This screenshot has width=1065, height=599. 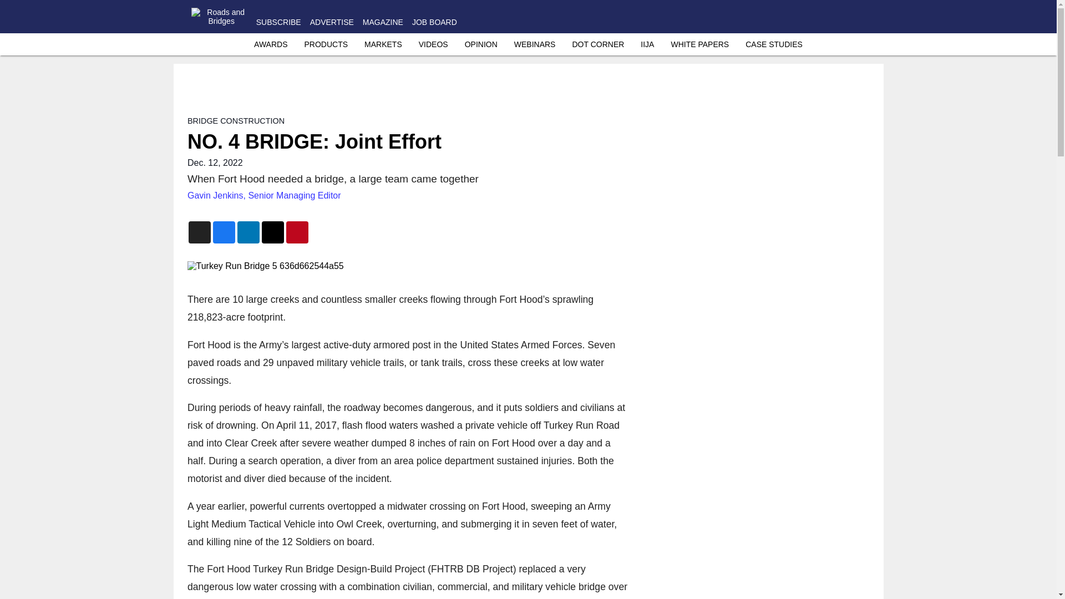 What do you see at coordinates (383, 44) in the screenshot?
I see `MARKETS` at bounding box center [383, 44].